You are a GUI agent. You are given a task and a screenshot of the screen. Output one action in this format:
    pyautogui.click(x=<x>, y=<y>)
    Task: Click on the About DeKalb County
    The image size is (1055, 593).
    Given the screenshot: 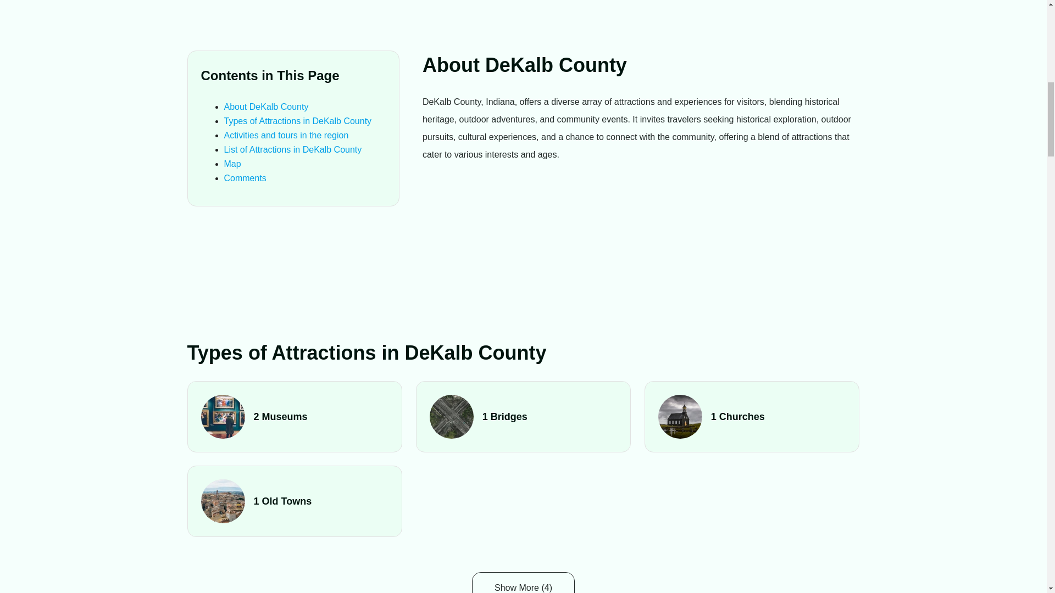 What is the action you would take?
    pyautogui.click(x=266, y=107)
    